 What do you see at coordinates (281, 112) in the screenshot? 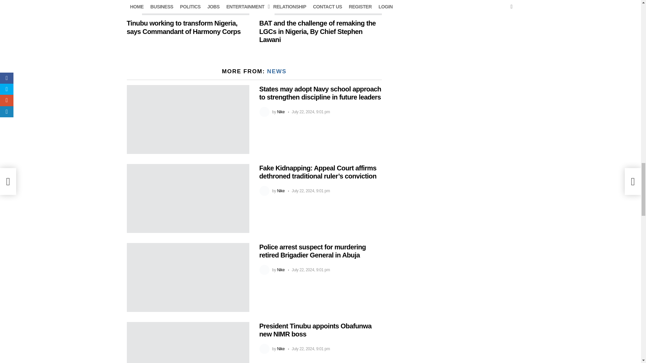
I see `Posts by Nike` at bounding box center [281, 112].